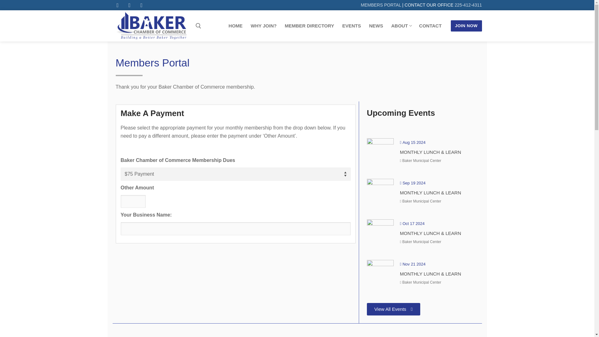 The height and width of the screenshot is (337, 599). What do you see at coordinates (393, 309) in the screenshot?
I see `View All Events` at bounding box center [393, 309].